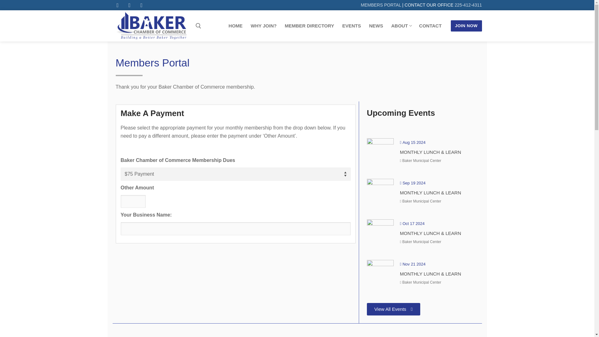 The height and width of the screenshot is (337, 599). What do you see at coordinates (393, 309) in the screenshot?
I see `View All Events` at bounding box center [393, 309].